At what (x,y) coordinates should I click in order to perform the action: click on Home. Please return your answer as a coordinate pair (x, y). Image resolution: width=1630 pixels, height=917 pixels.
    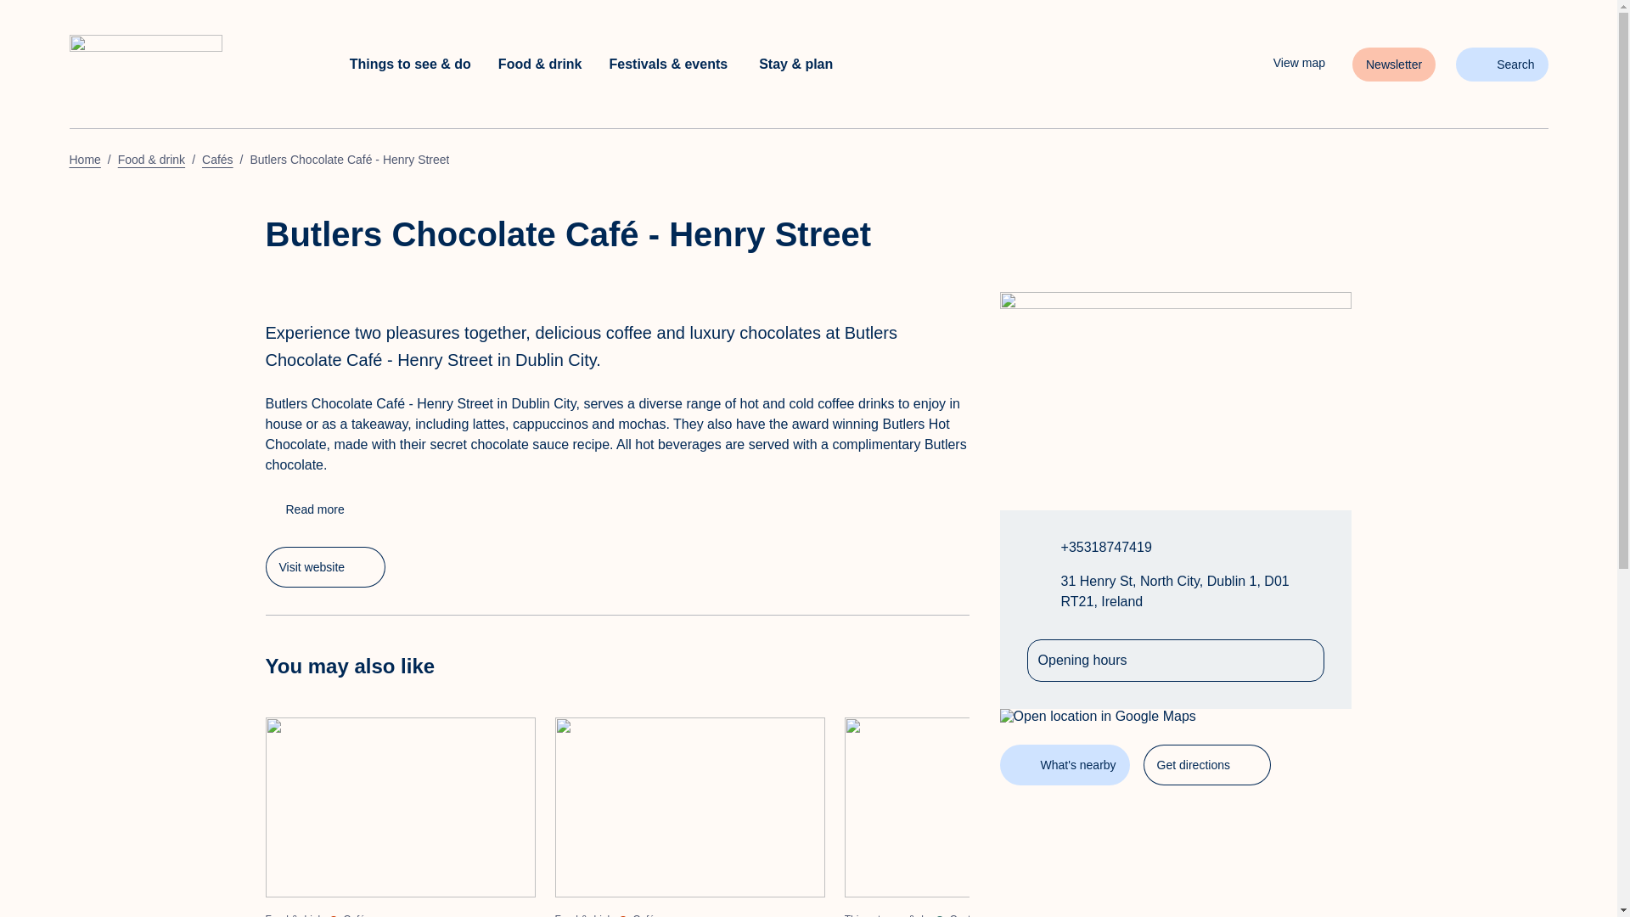
    Looking at the image, I should click on (189, 65).